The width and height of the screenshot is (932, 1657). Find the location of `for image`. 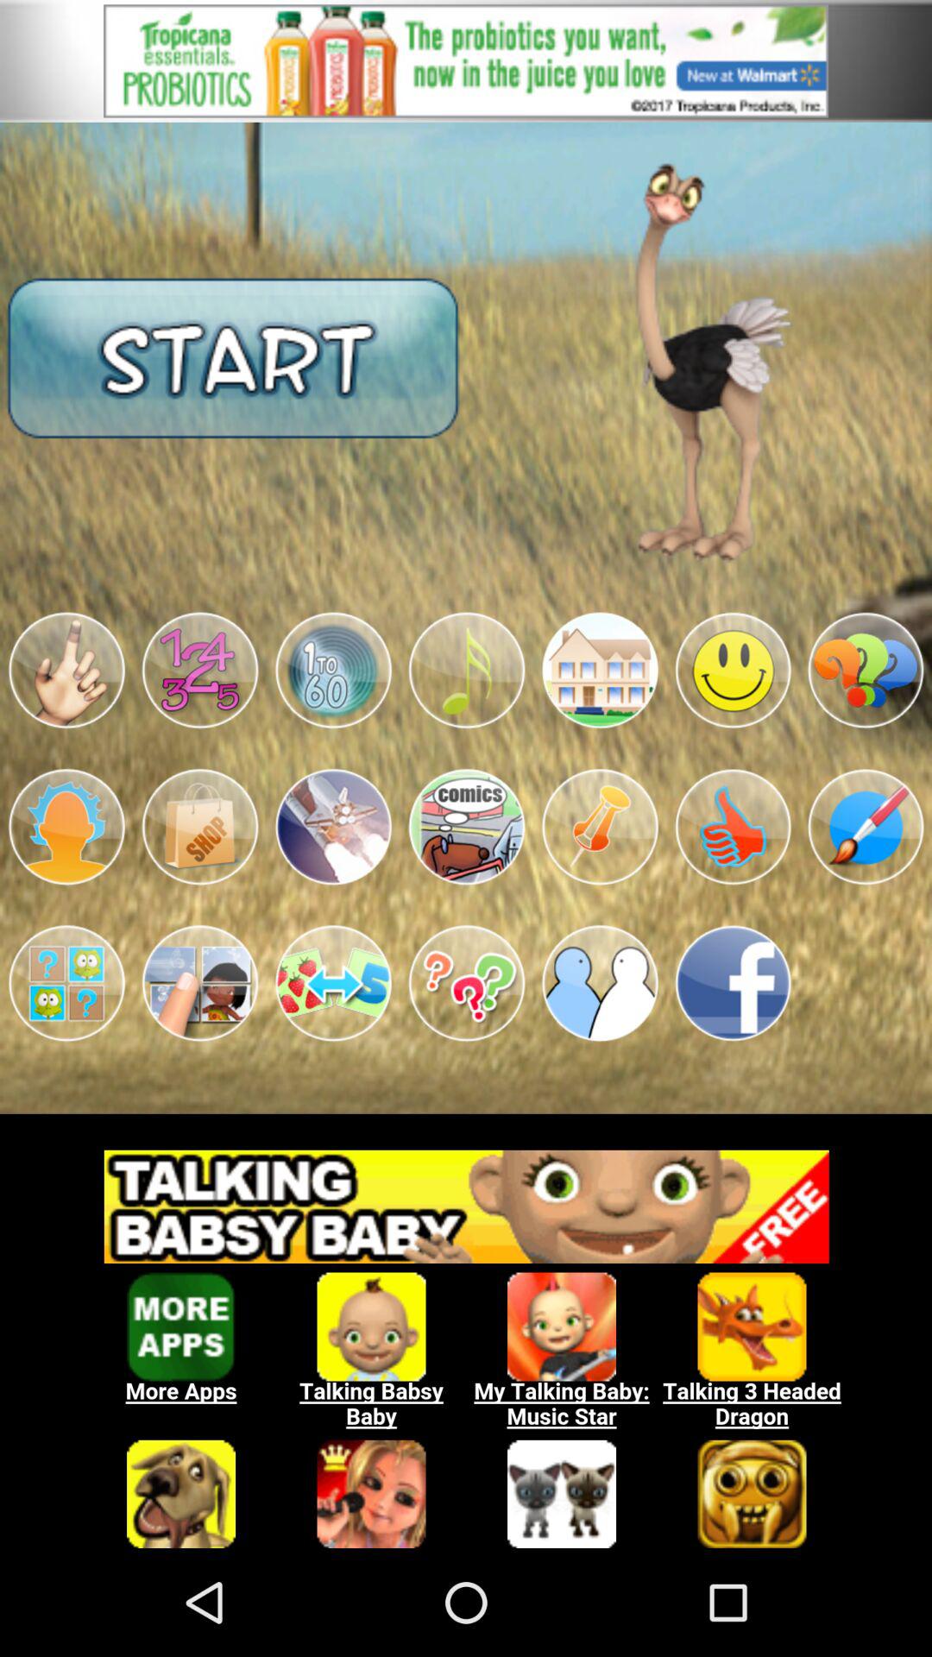

for image is located at coordinates (200, 670).